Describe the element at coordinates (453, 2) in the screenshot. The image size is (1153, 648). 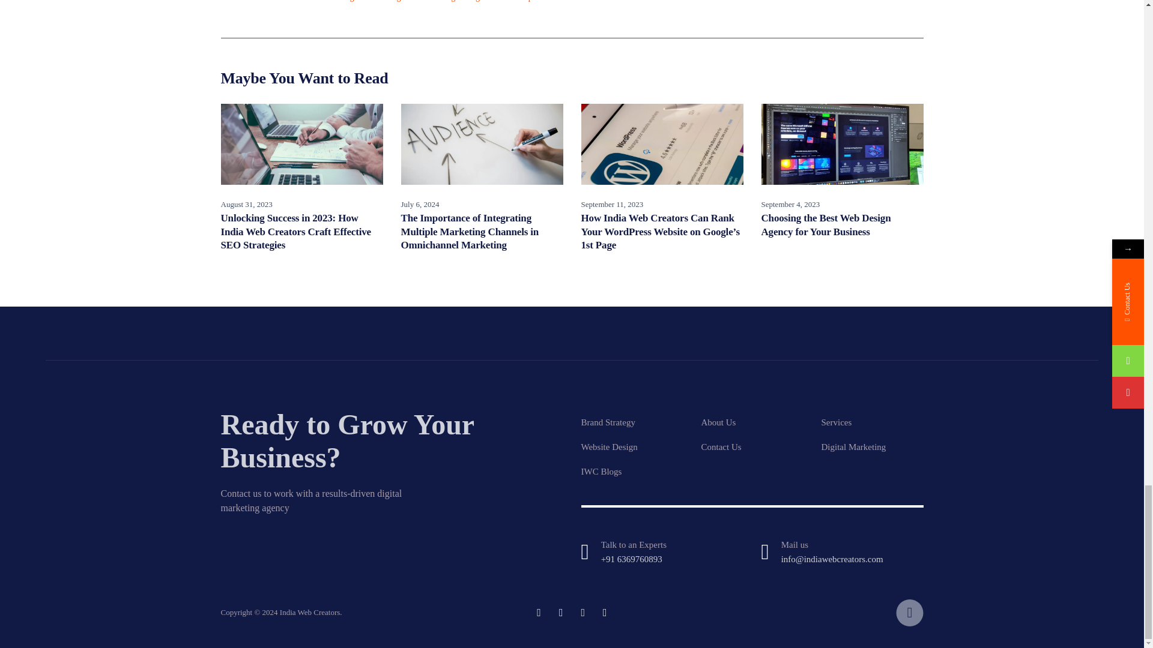
I see `marketing strategies` at that location.